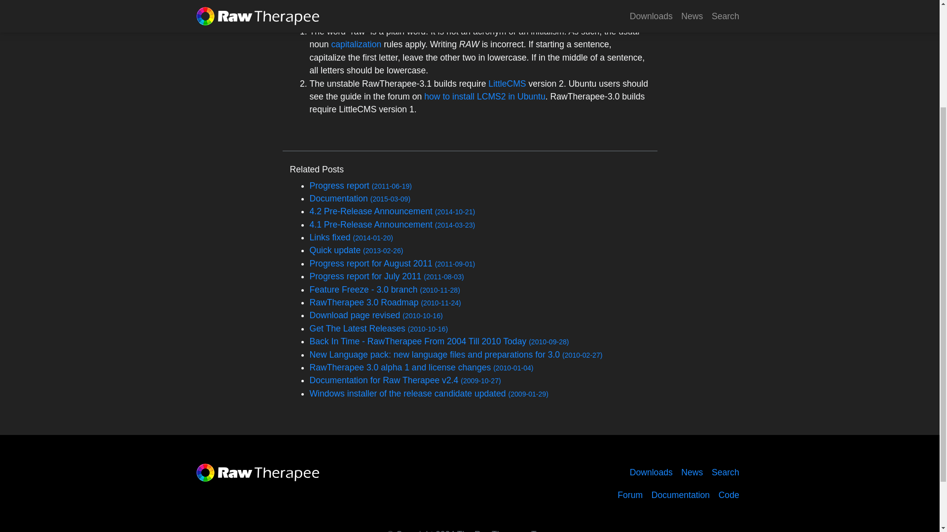  I want to click on Forum, so click(629, 495).